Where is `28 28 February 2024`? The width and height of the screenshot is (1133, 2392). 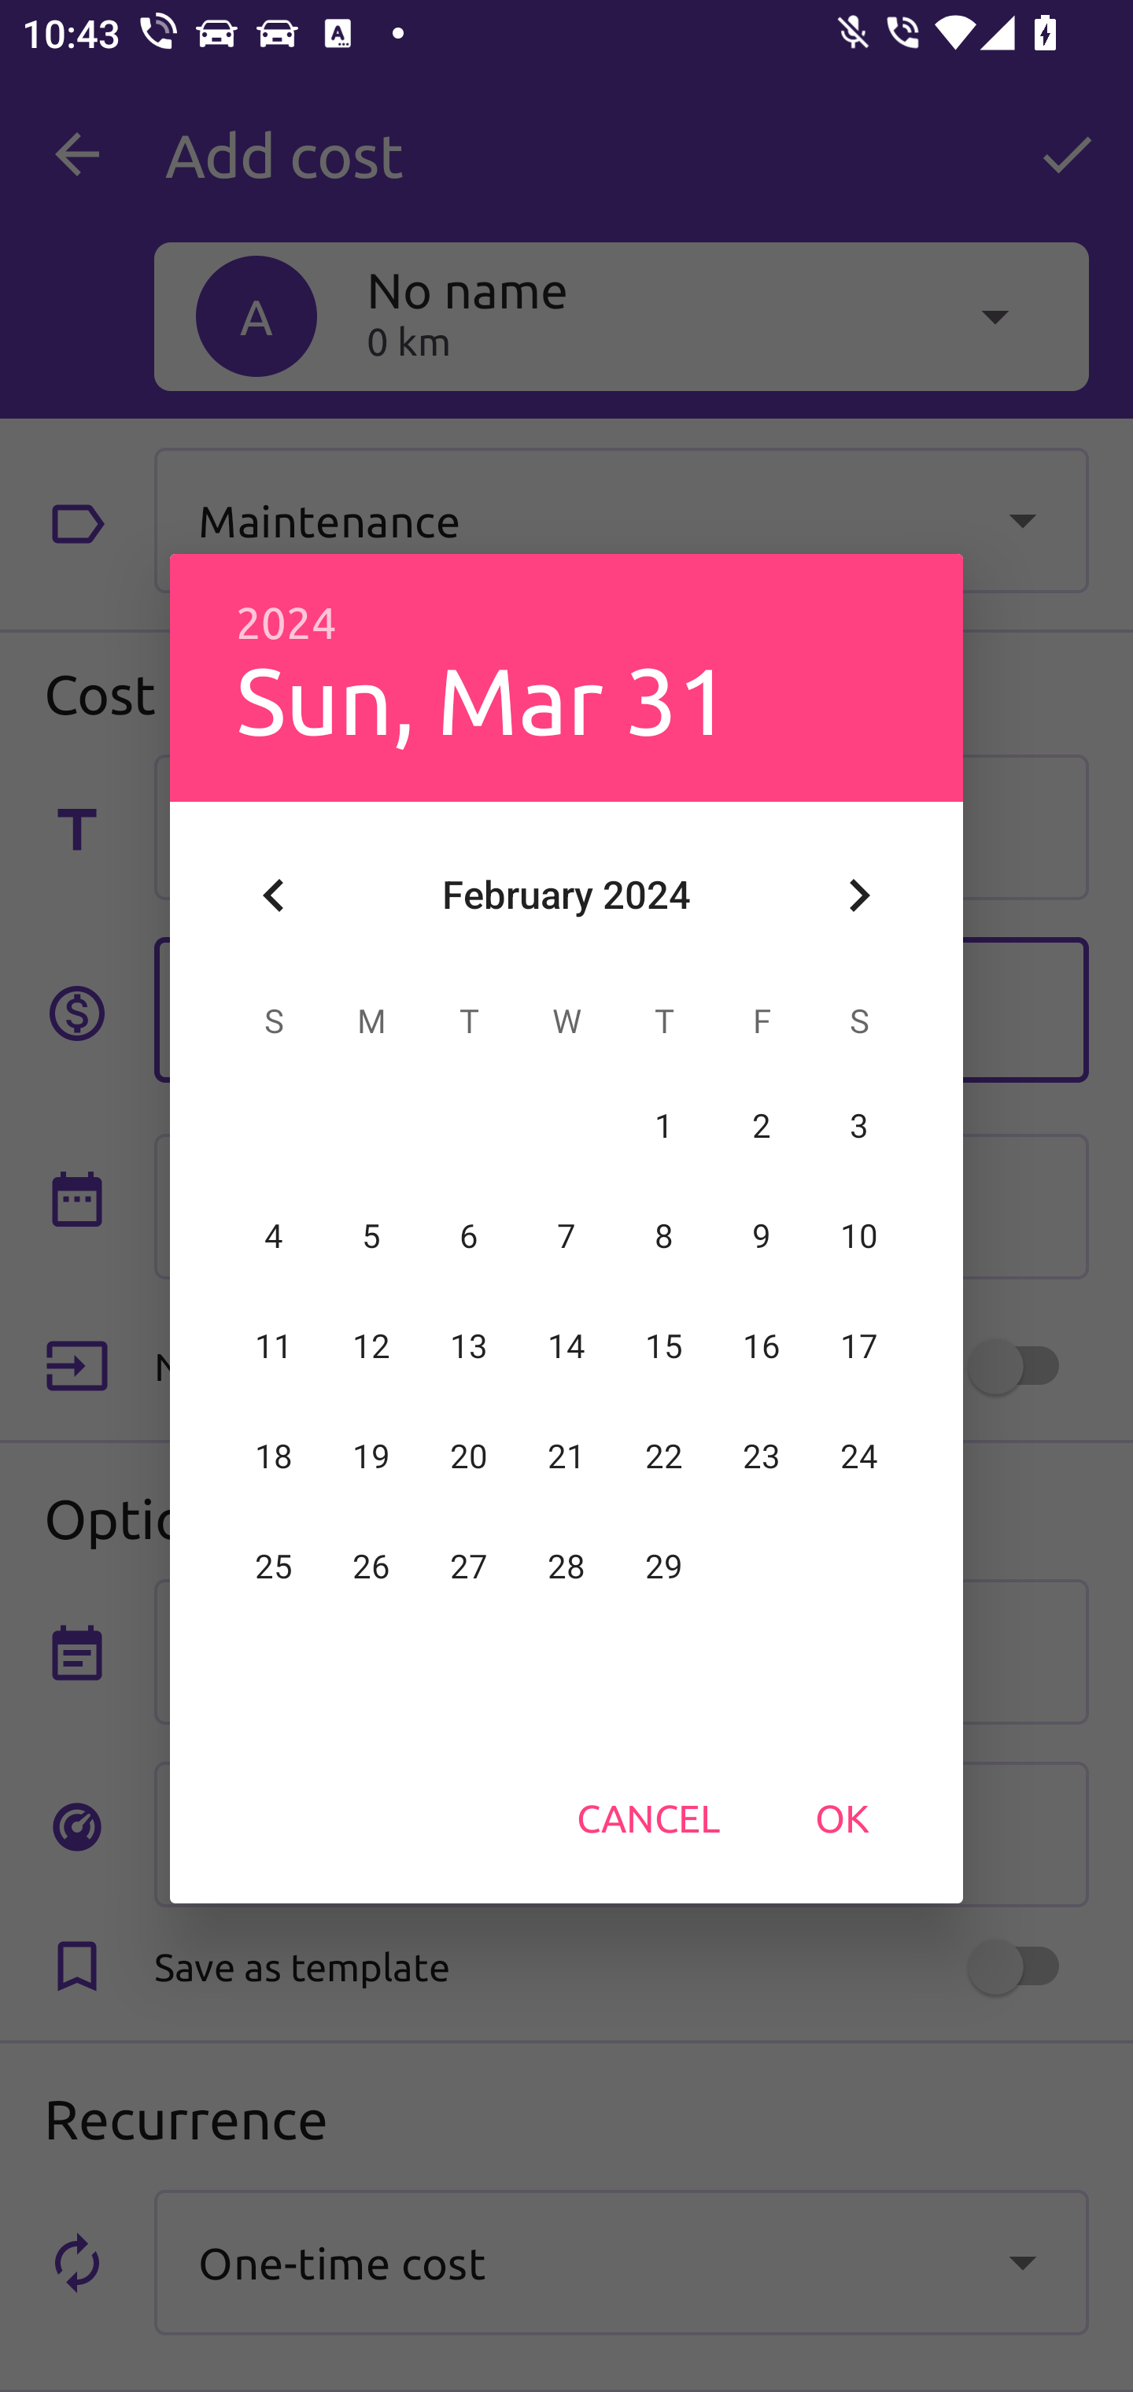 28 28 February 2024 is located at coordinates (566, 1567).